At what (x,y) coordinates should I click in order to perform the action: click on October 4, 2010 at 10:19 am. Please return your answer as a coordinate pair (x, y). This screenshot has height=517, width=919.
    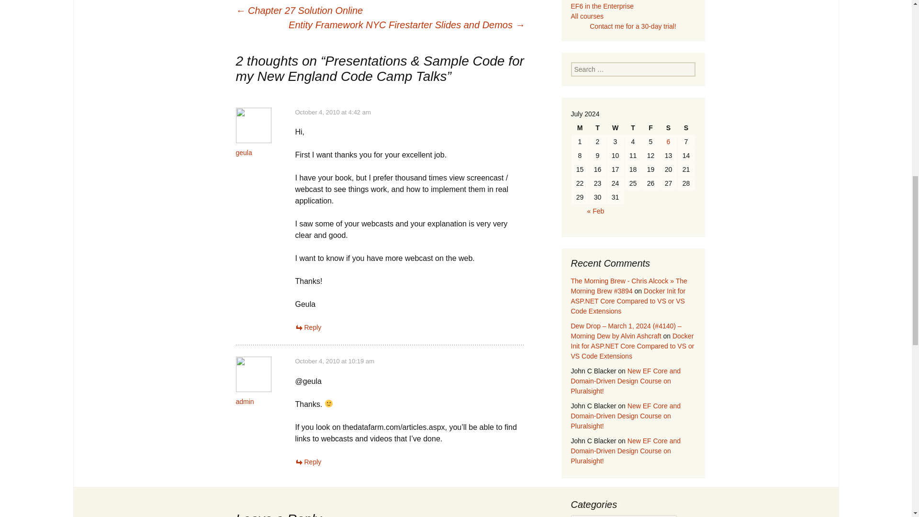
    Looking at the image, I should click on (334, 361).